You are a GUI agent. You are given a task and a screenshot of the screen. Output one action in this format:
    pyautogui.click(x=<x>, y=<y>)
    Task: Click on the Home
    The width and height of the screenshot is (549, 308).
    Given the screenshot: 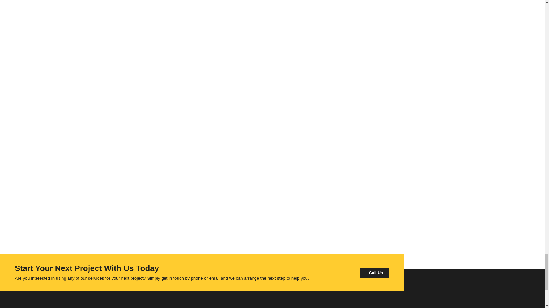 What is the action you would take?
    pyautogui.click(x=121, y=306)
    